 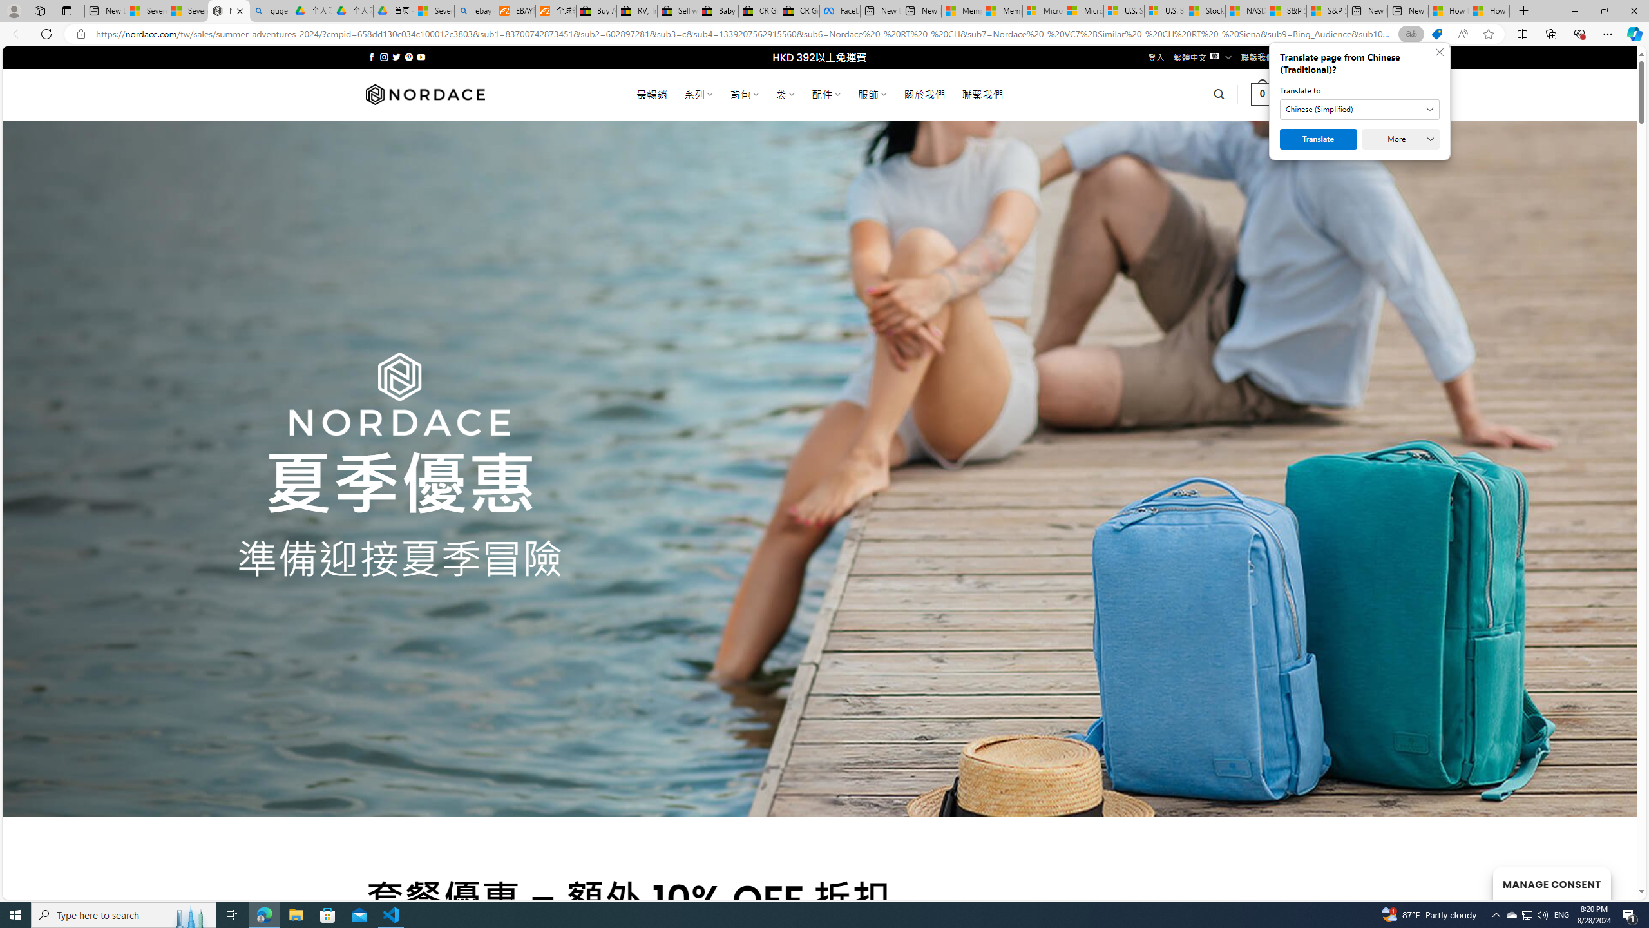 What do you see at coordinates (637, 11) in the screenshot?
I see `RV, Trailer & Camper Steps & Ladders for sale | eBay` at bounding box center [637, 11].